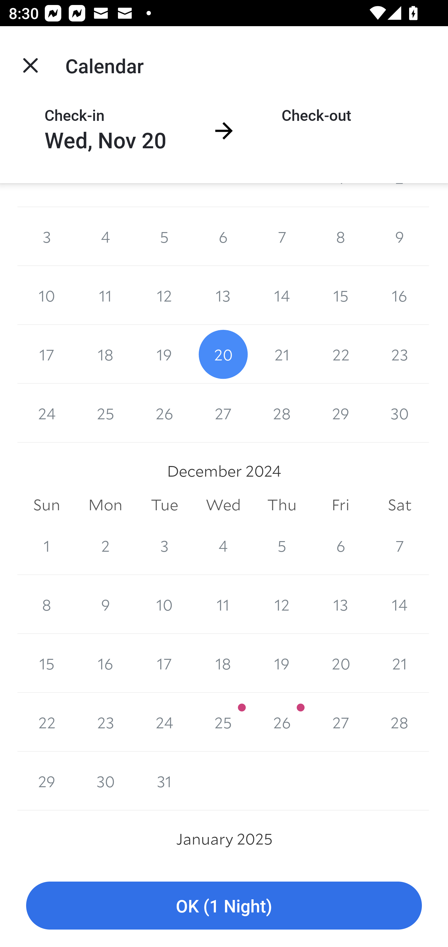  I want to click on 21 21 November 2024, so click(282, 354).